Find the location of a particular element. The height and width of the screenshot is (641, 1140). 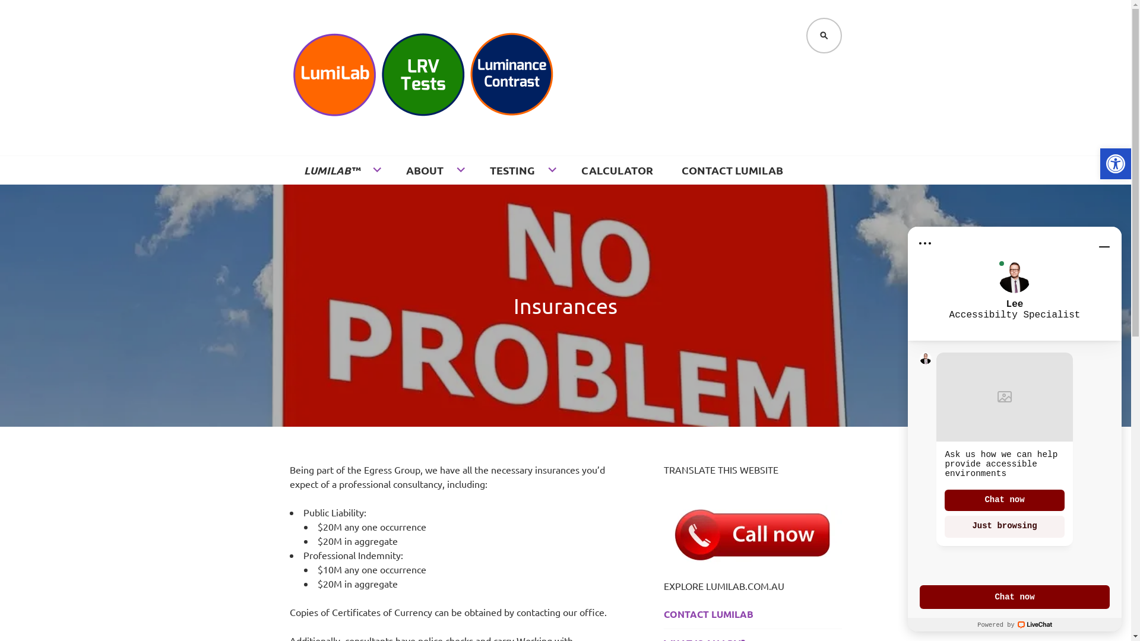

CONTACT LUMILAB is located at coordinates (753, 614).